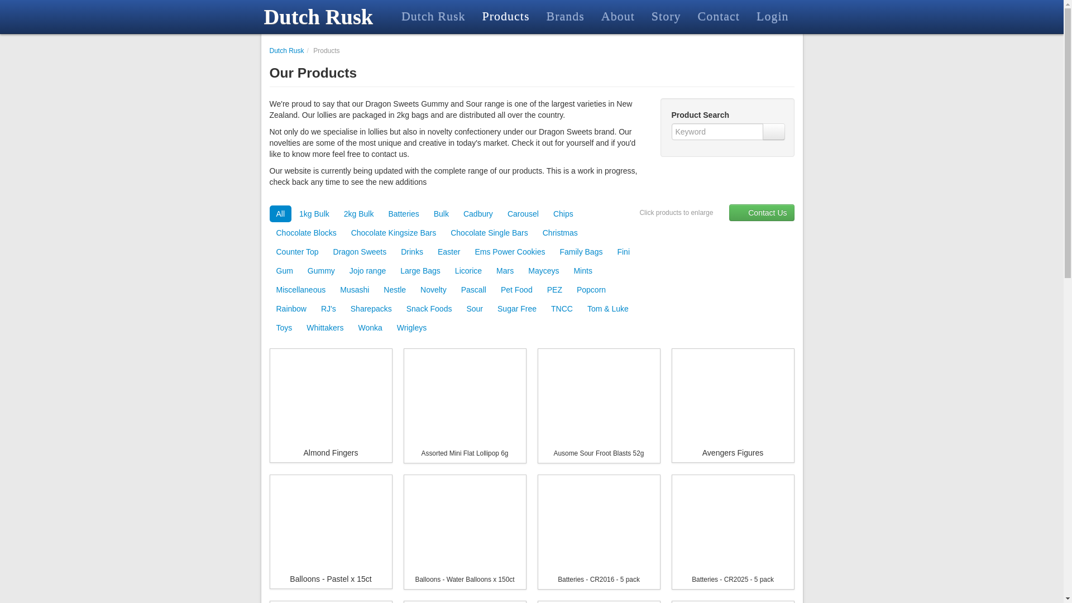 Image resolution: width=1072 pixels, height=603 pixels. What do you see at coordinates (296, 251) in the screenshot?
I see `Counter Top` at bounding box center [296, 251].